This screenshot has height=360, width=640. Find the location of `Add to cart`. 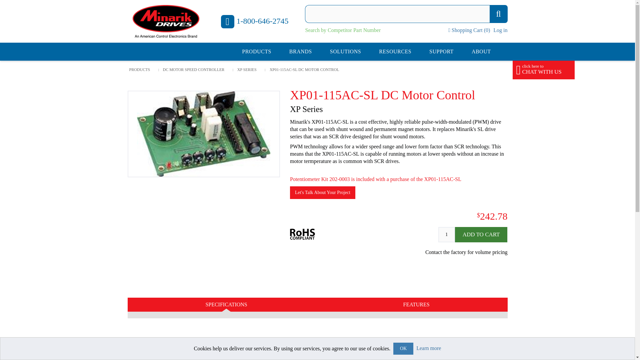

Add to cart is located at coordinates (481, 235).